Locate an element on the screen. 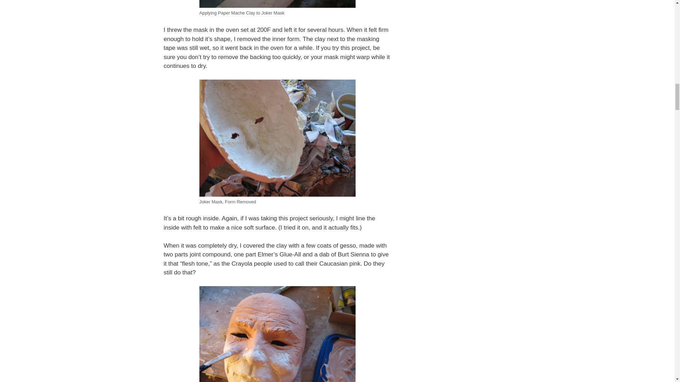 The image size is (680, 382). Applying Paper Mache Clay to Joker Mask is located at coordinates (277, 4).